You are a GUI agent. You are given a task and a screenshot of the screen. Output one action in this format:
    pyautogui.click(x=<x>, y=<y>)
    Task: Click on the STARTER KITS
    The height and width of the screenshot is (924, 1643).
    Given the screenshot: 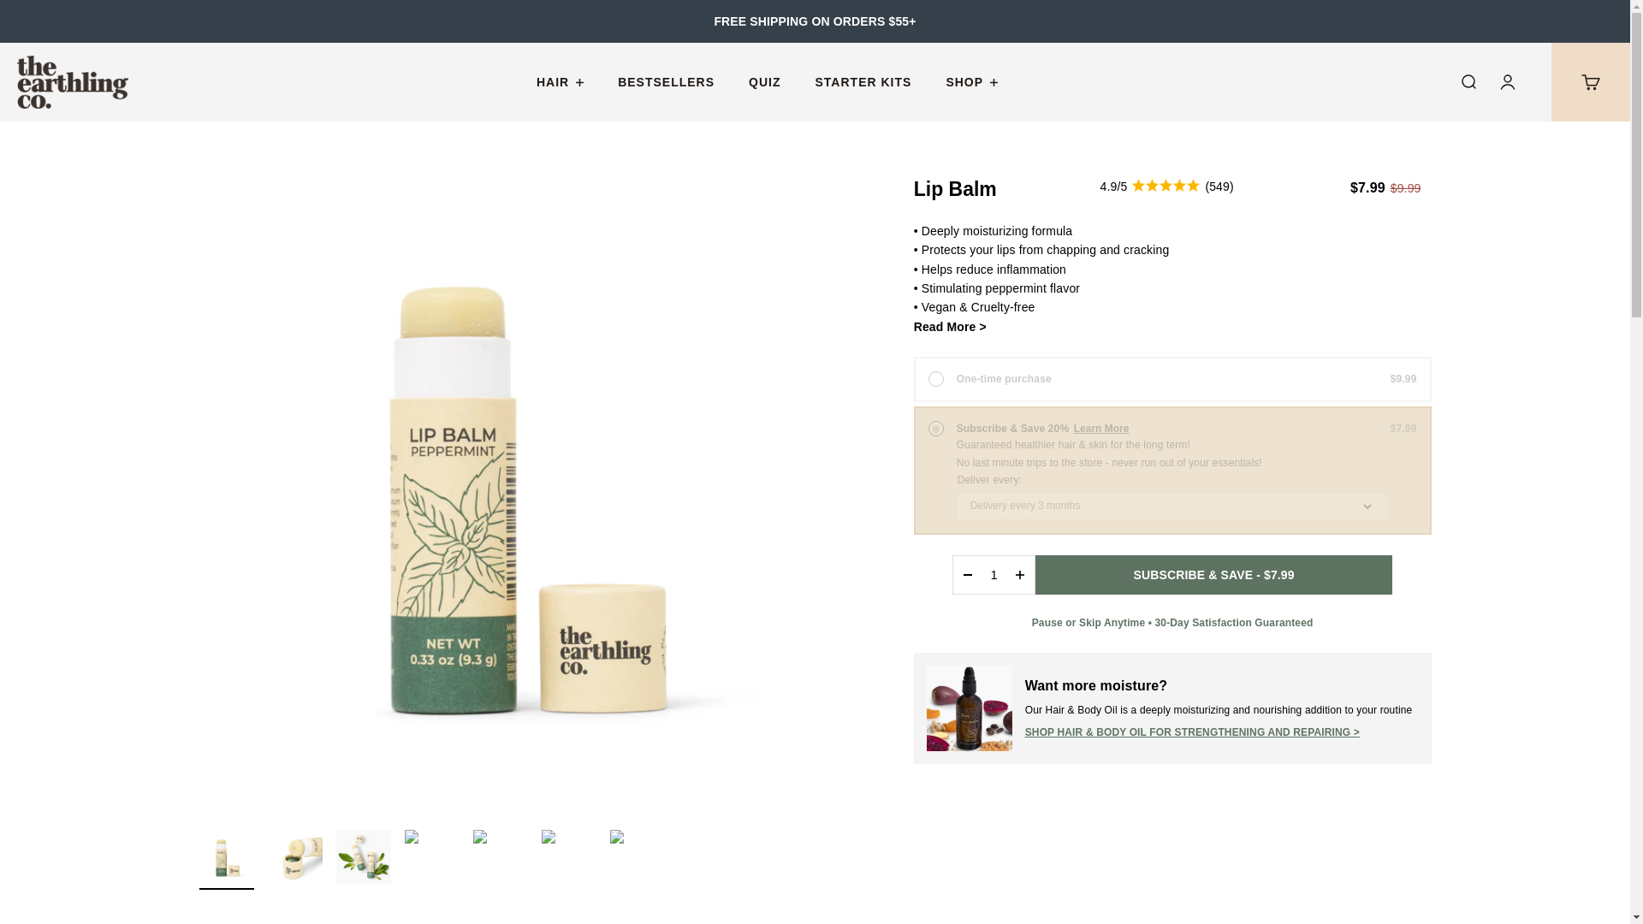 What is the action you would take?
    pyautogui.click(x=863, y=81)
    